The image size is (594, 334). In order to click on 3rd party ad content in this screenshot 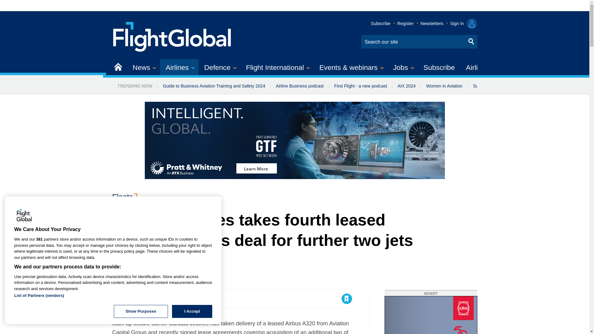, I will do `click(431, 315)`.